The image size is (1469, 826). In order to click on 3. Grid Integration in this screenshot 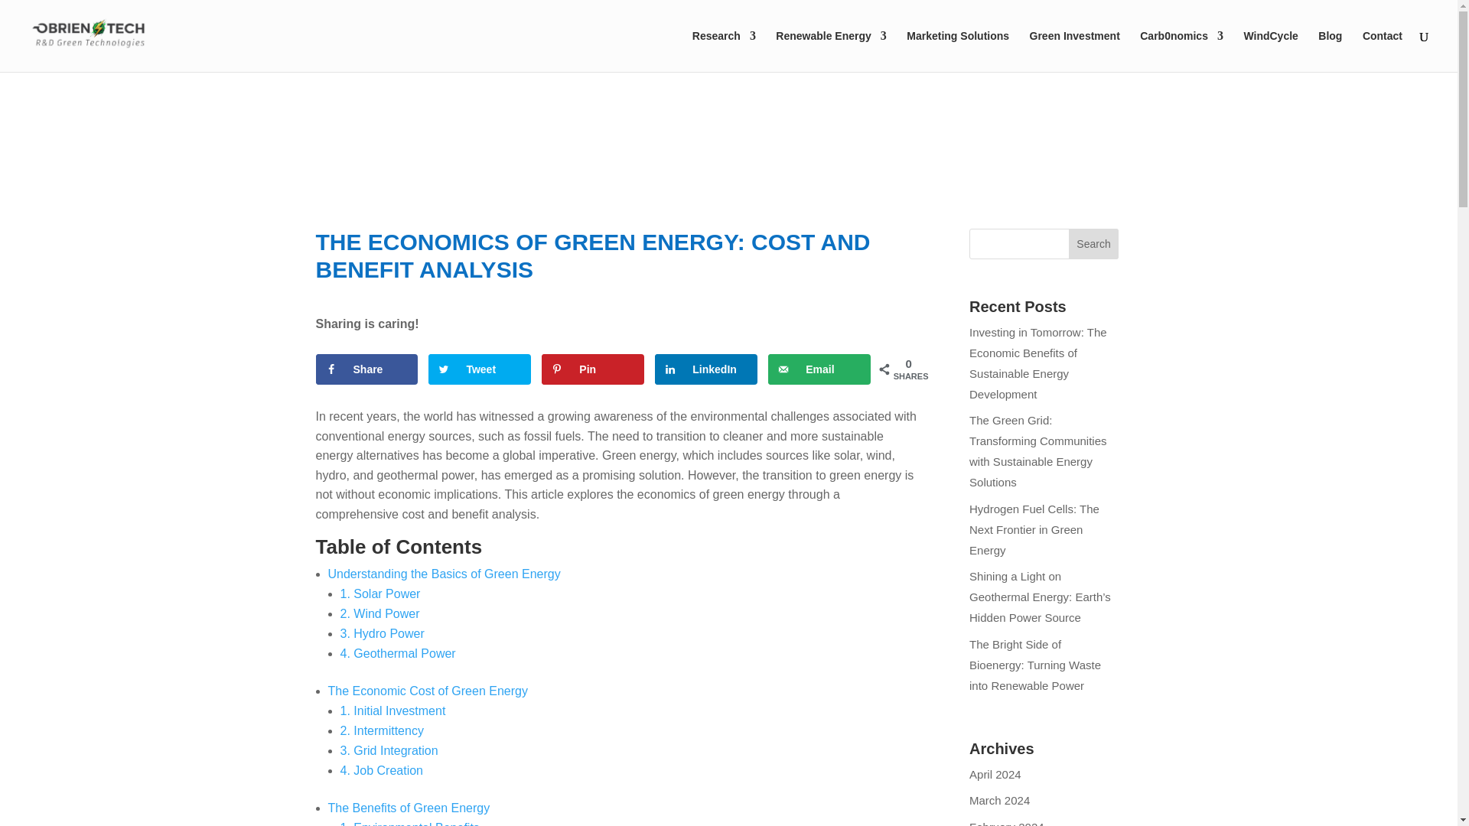, I will do `click(389, 751)`.